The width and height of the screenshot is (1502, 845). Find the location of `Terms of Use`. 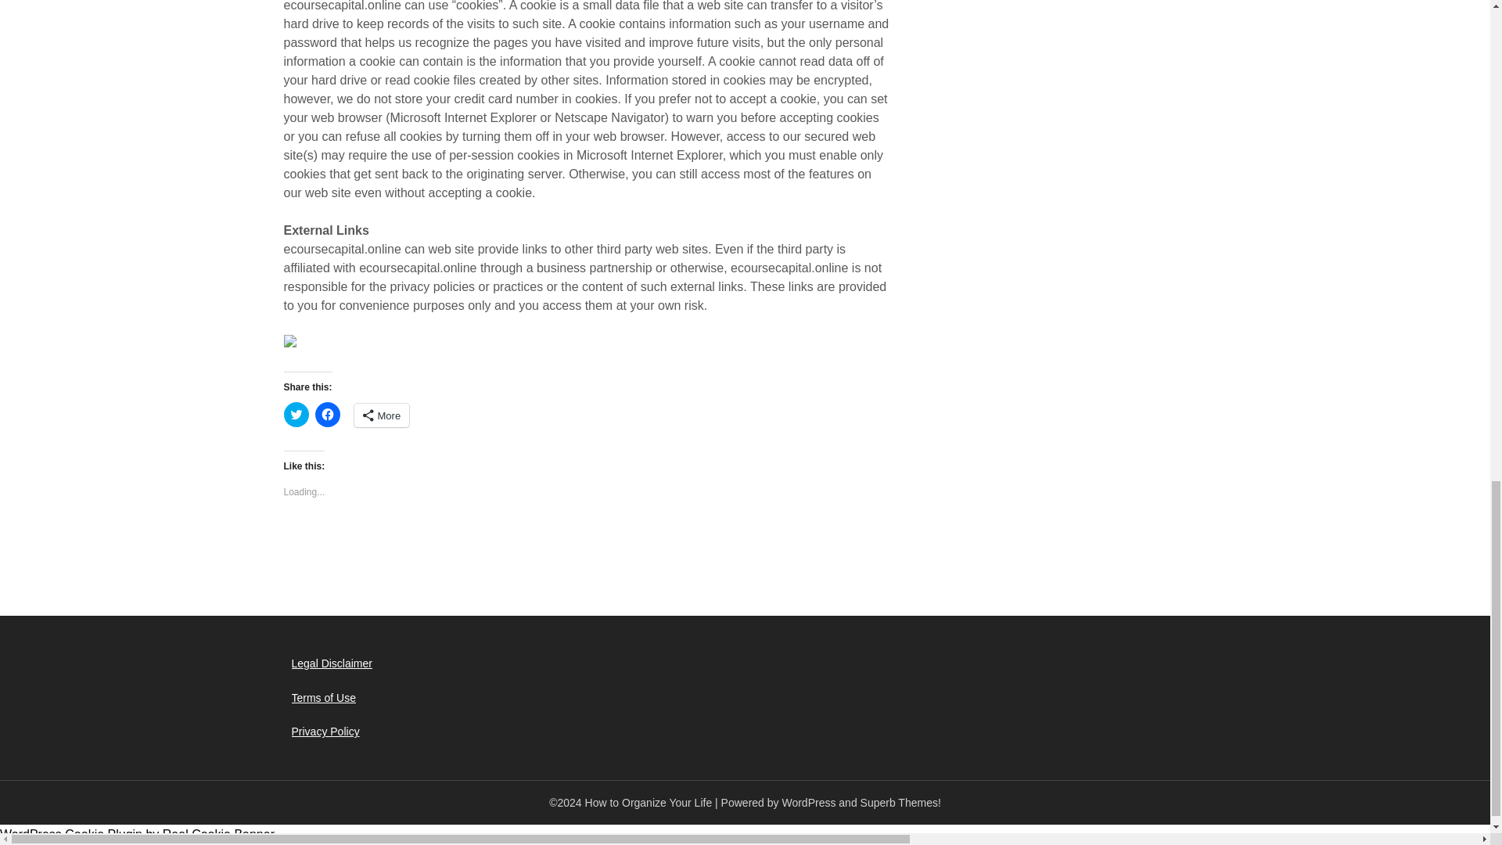

Terms of Use is located at coordinates (322, 698).